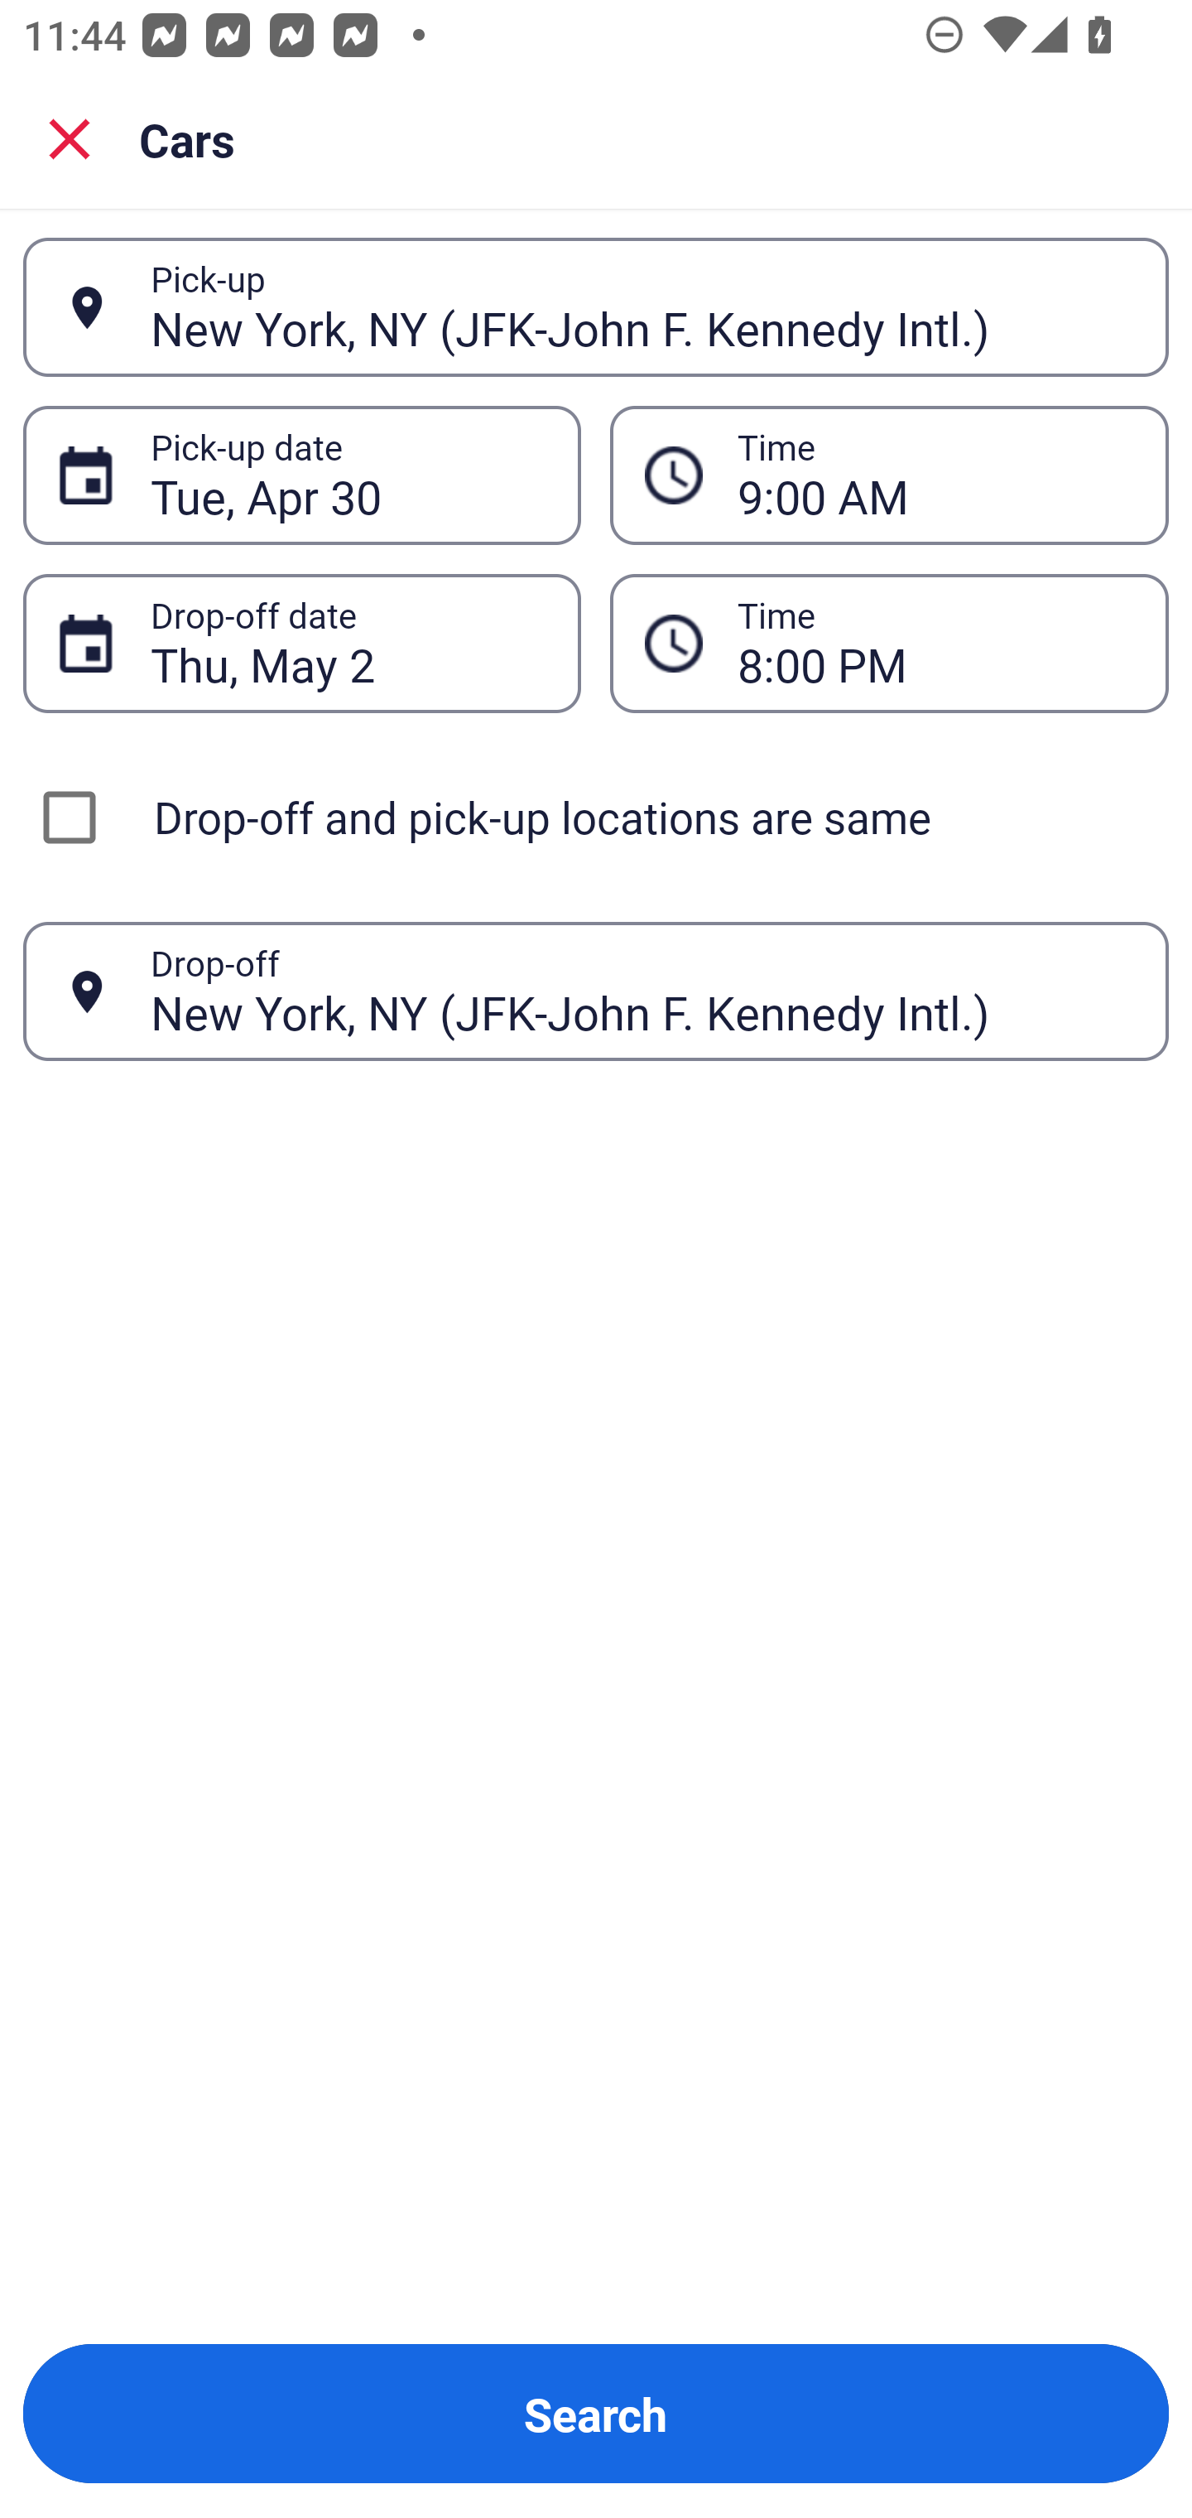 The height and width of the screenshot is (2518, 1192). I want to click on Tue, Apr 30 Pick-up date, so click(301, 474).